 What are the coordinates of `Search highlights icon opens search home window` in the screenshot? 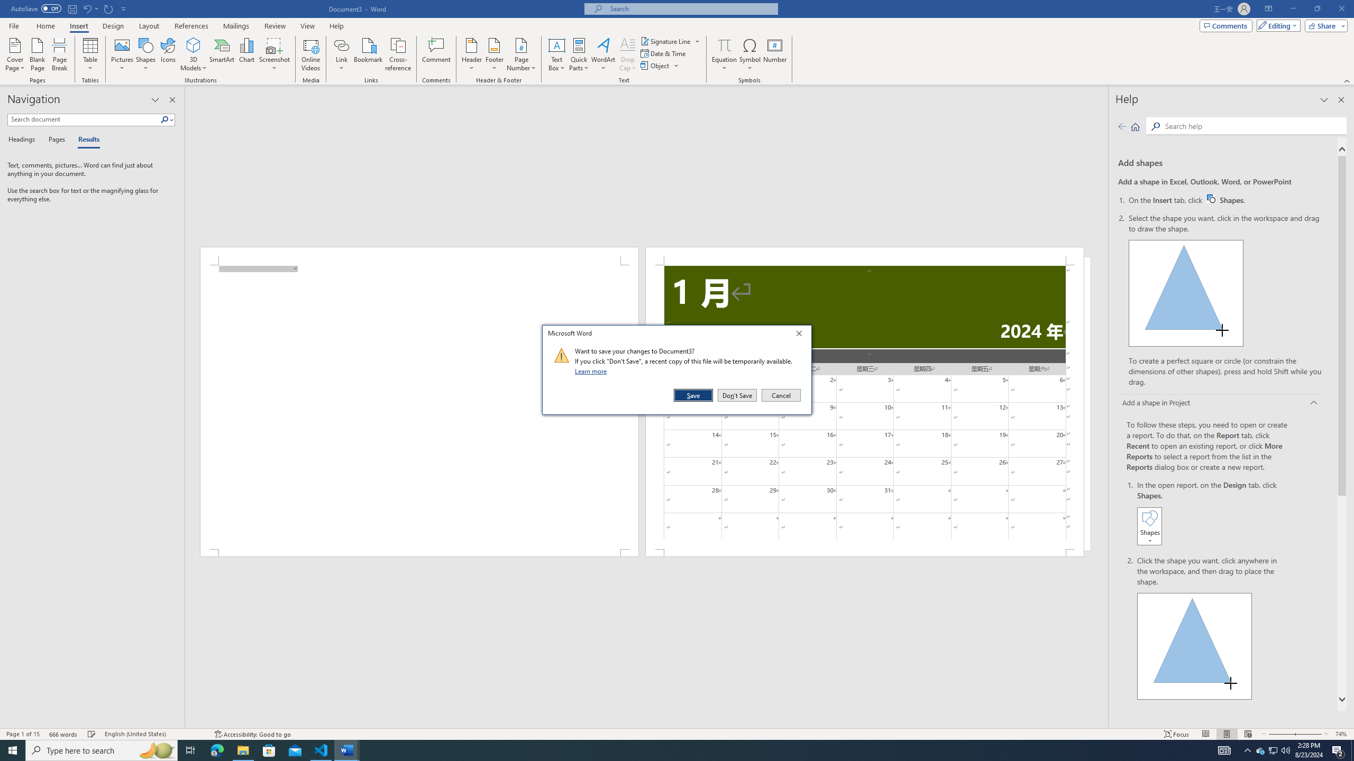 It's located at (91, 54).